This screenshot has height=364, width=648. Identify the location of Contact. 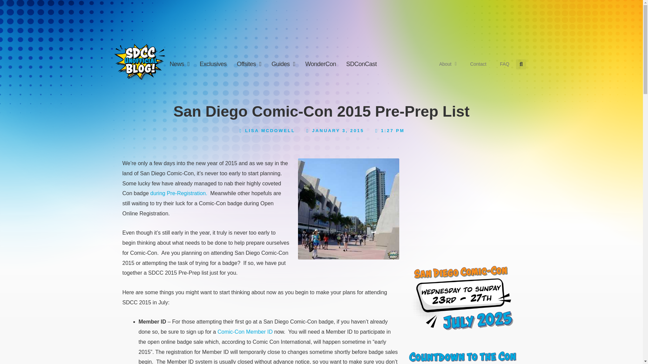
(478, 64).